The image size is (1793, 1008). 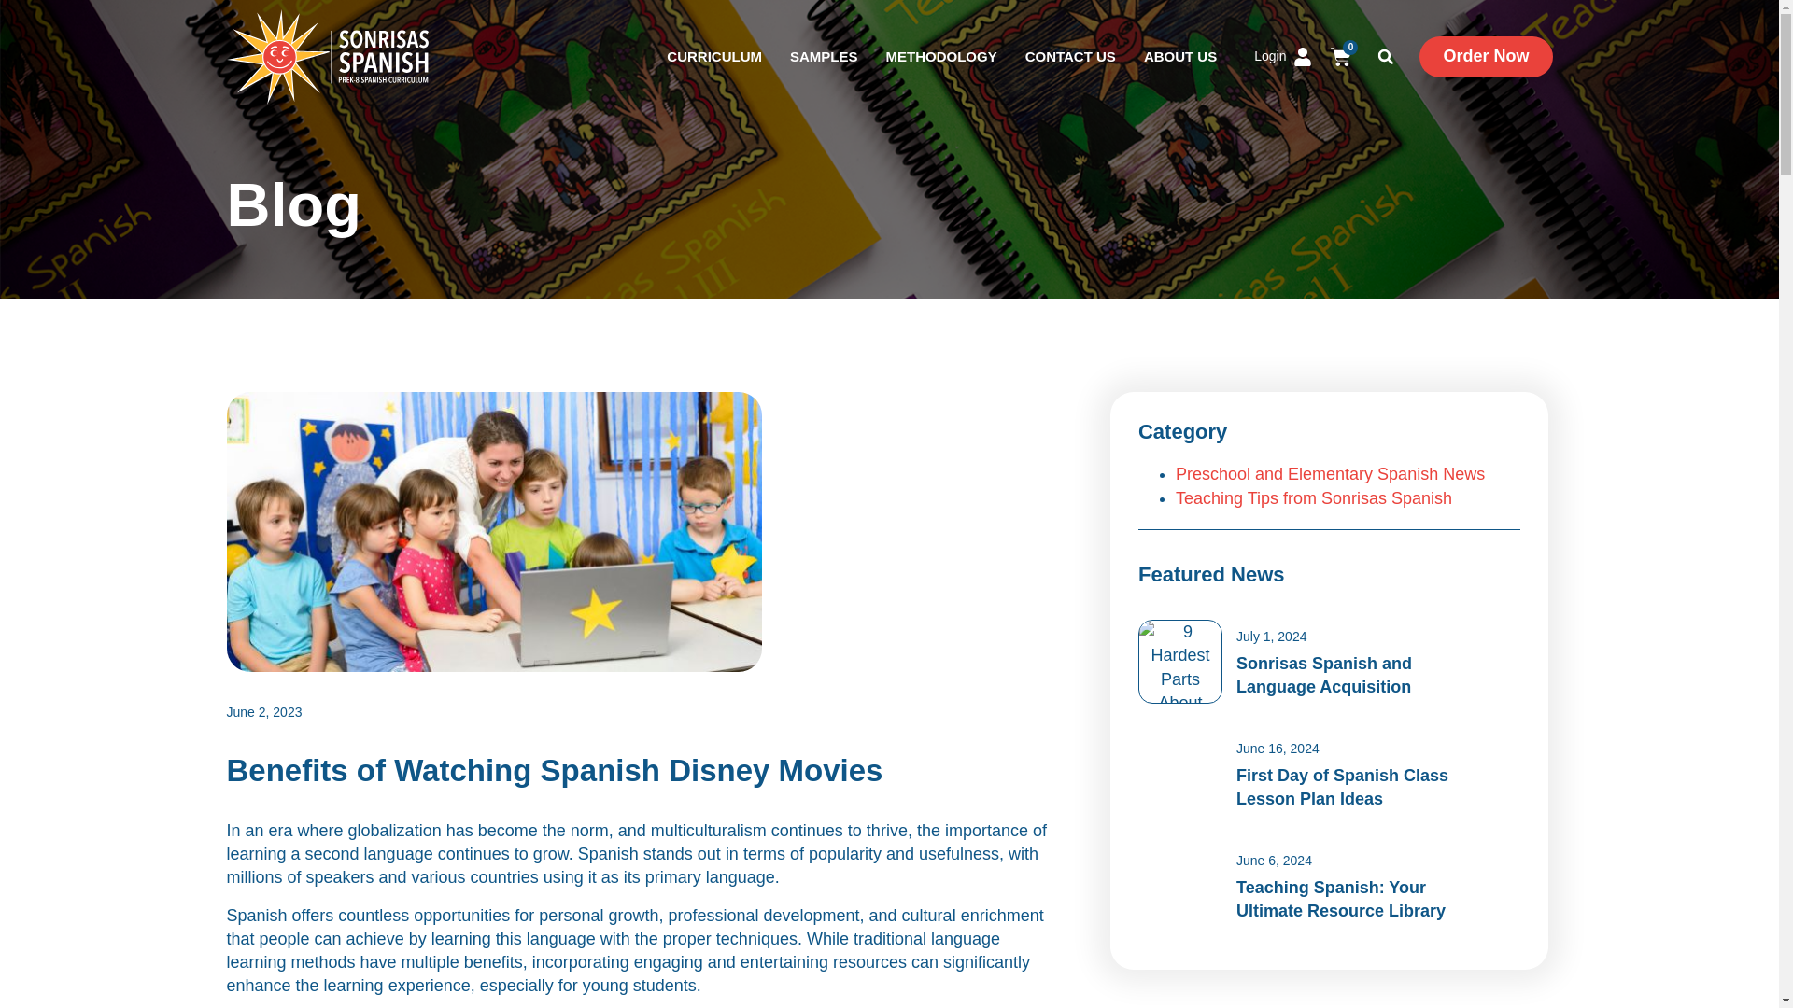 I want to click on First Day of Spanish Class Lesson Plan Ideas, so click(x=1343, y=787).